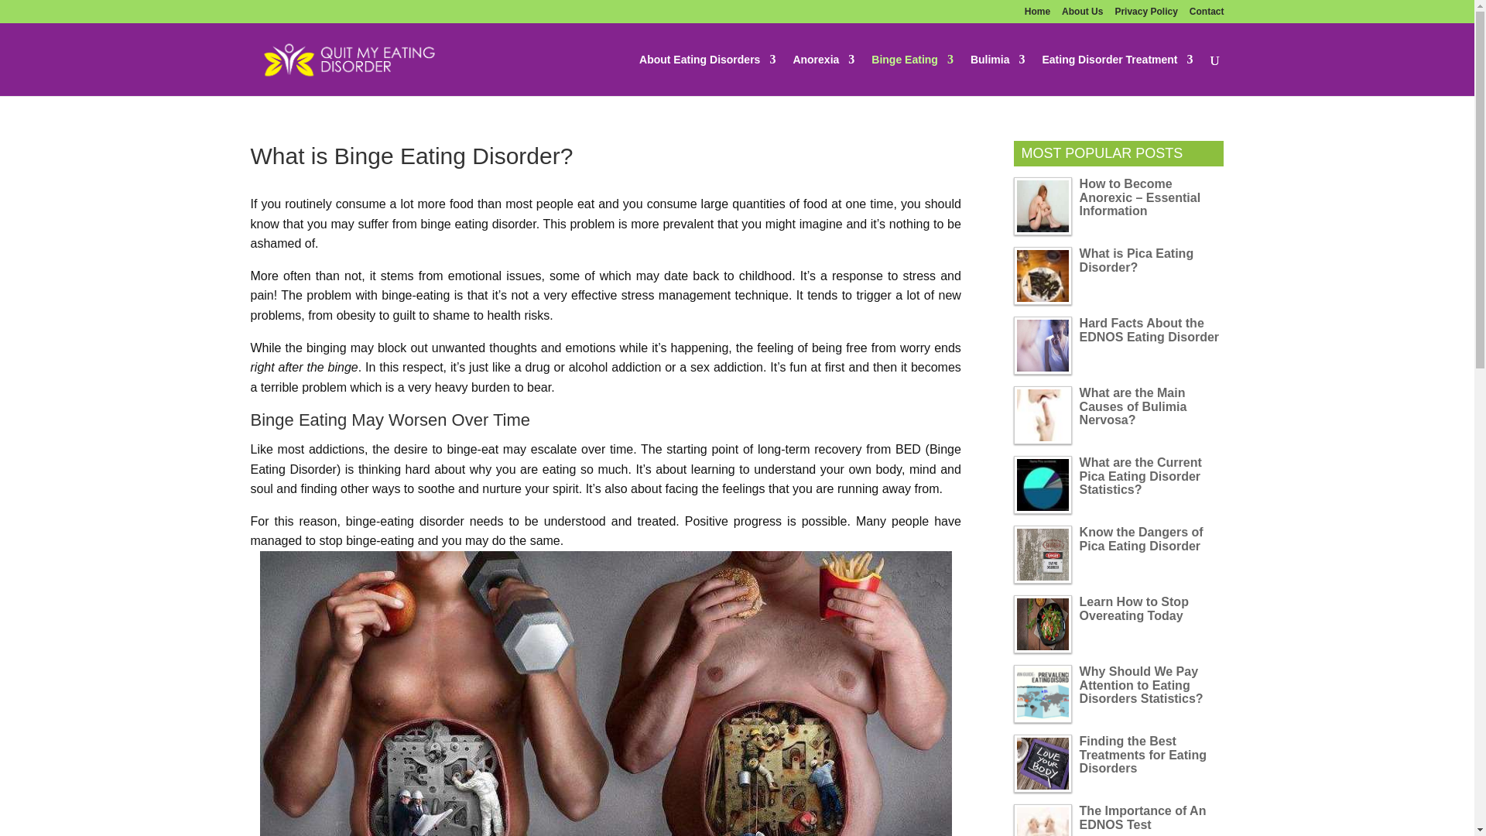  Describe the element at coordinates (1117, 75) in the screenshot. I see `Eating Disorder Treatment` at that location.